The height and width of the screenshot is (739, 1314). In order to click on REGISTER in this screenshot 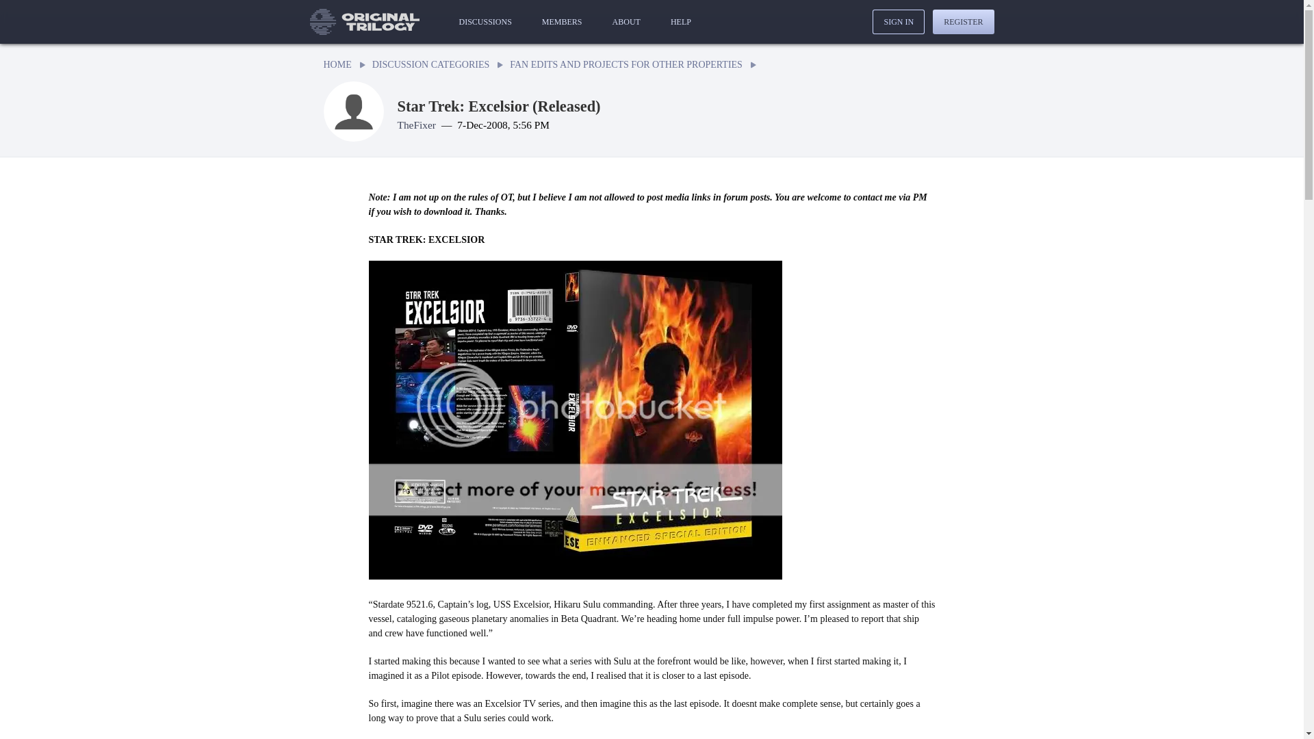, I will do `click(963, 22)`.